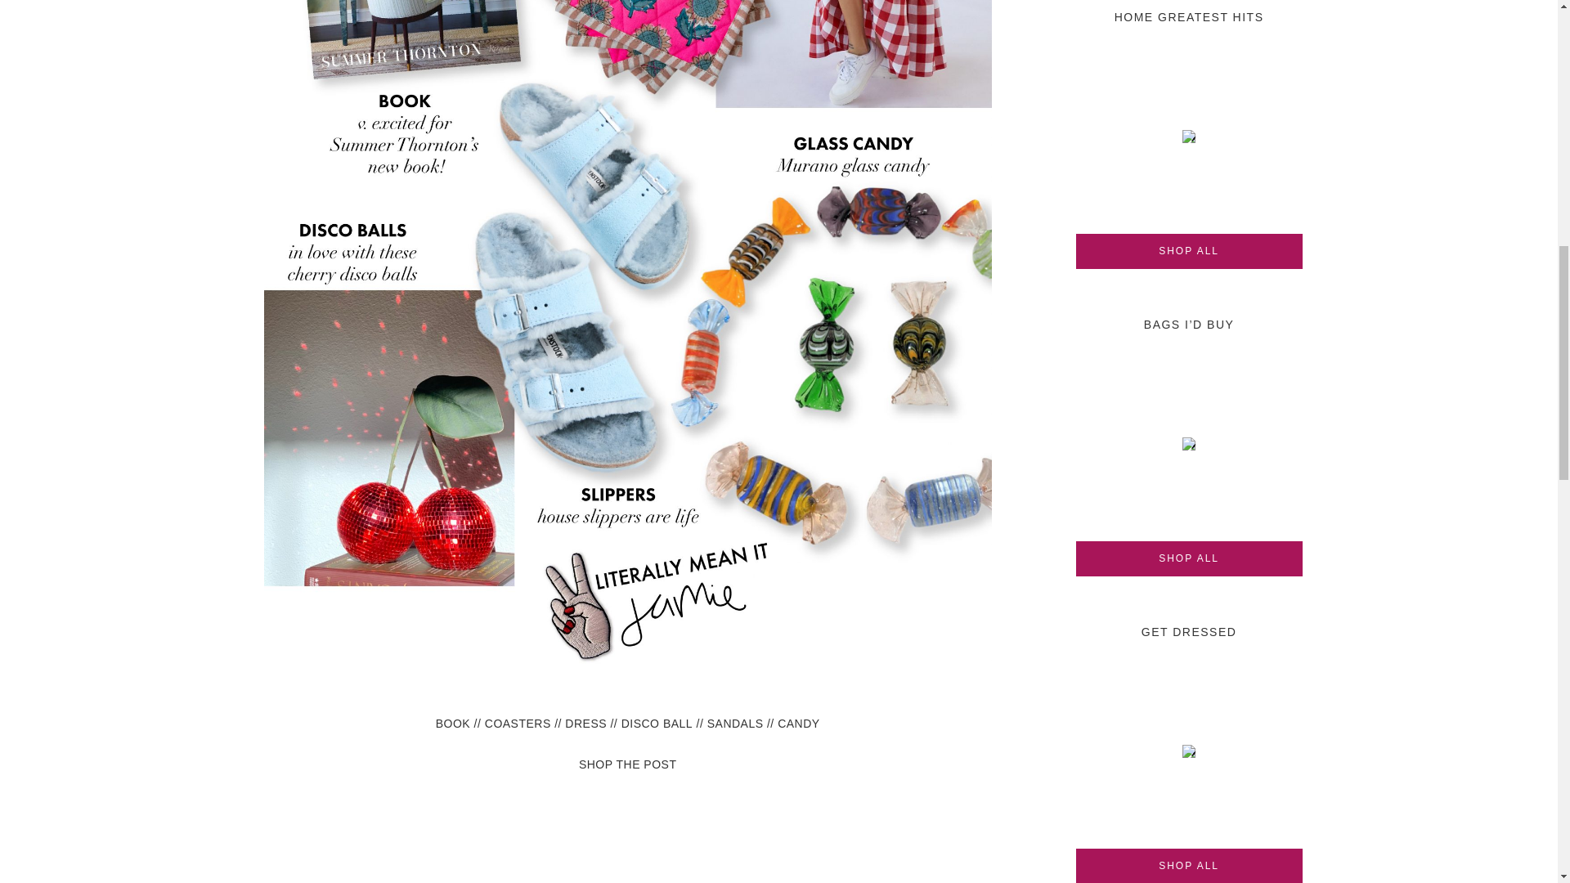 This screenshot has width=1570, height=883. What do you see at coordinates (657, 723) in the screenshot?
I see `DISCO BALL` at bounding box center [657, 723].